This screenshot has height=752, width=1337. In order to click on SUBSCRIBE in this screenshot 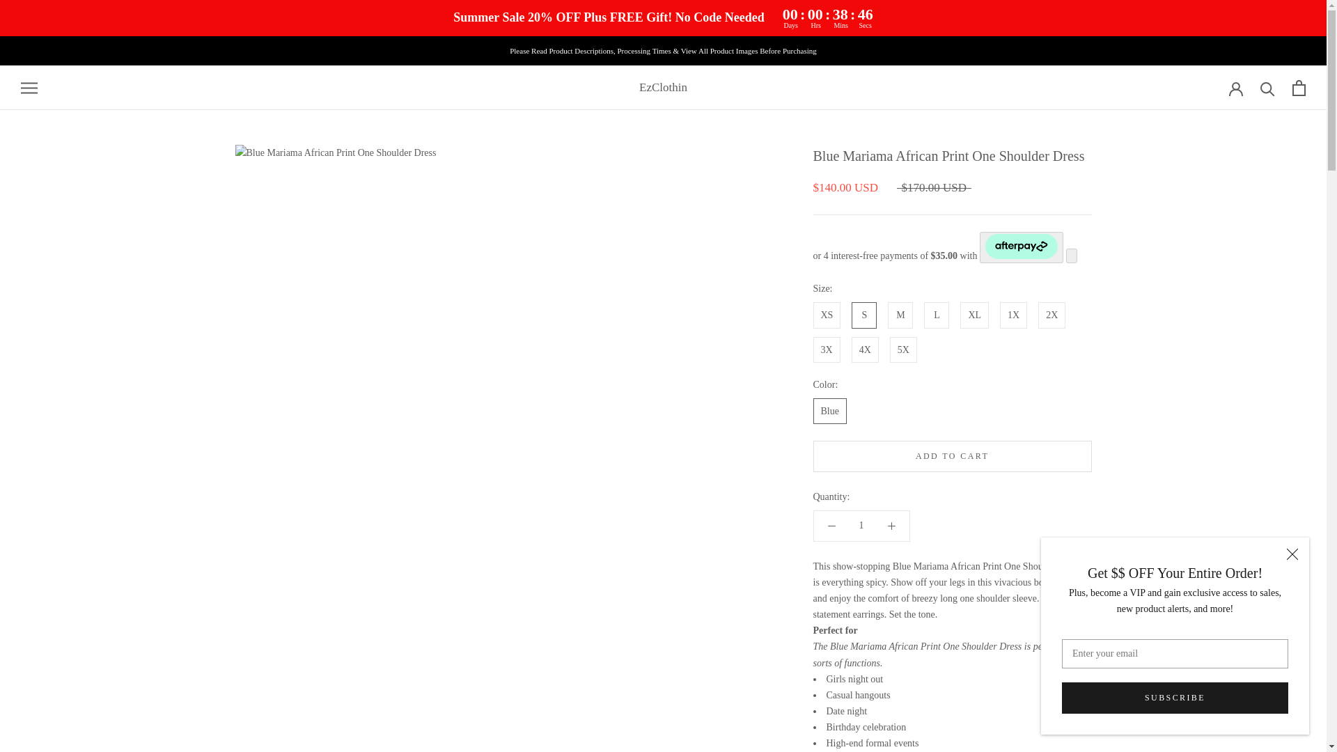, I will do `click(1175, 698)`.